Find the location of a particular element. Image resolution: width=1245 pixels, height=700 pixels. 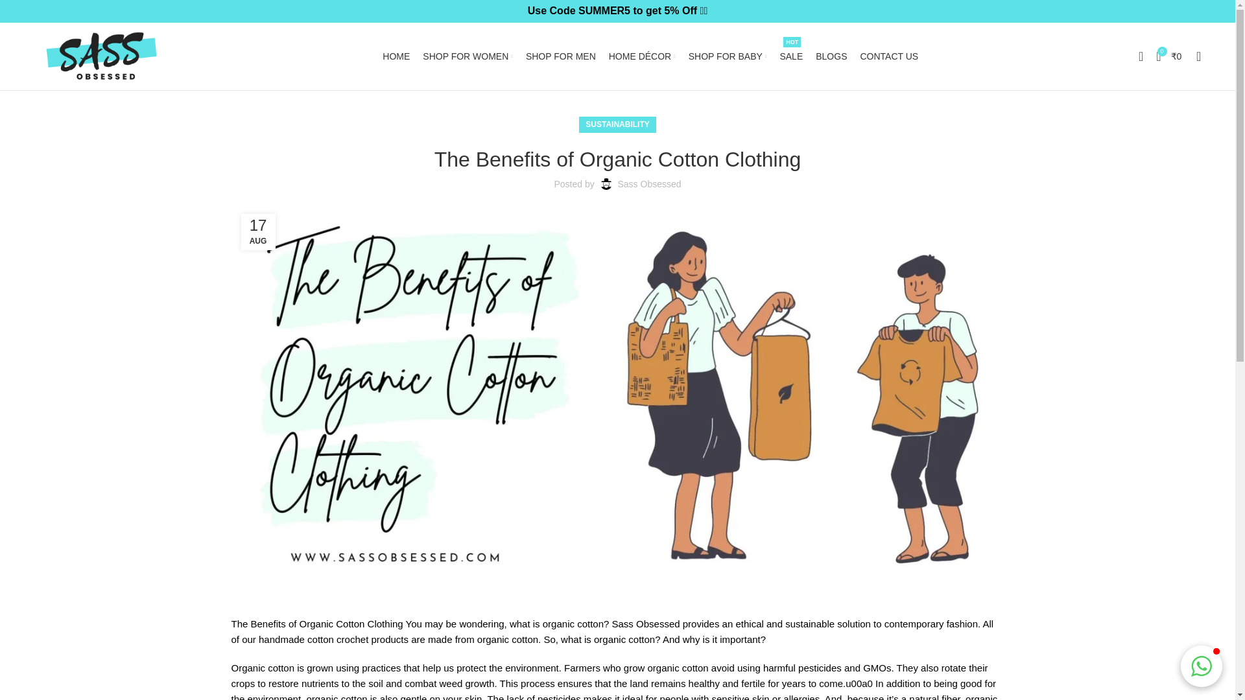

SHOP FOR MEN is located at coordinates (560, 56).